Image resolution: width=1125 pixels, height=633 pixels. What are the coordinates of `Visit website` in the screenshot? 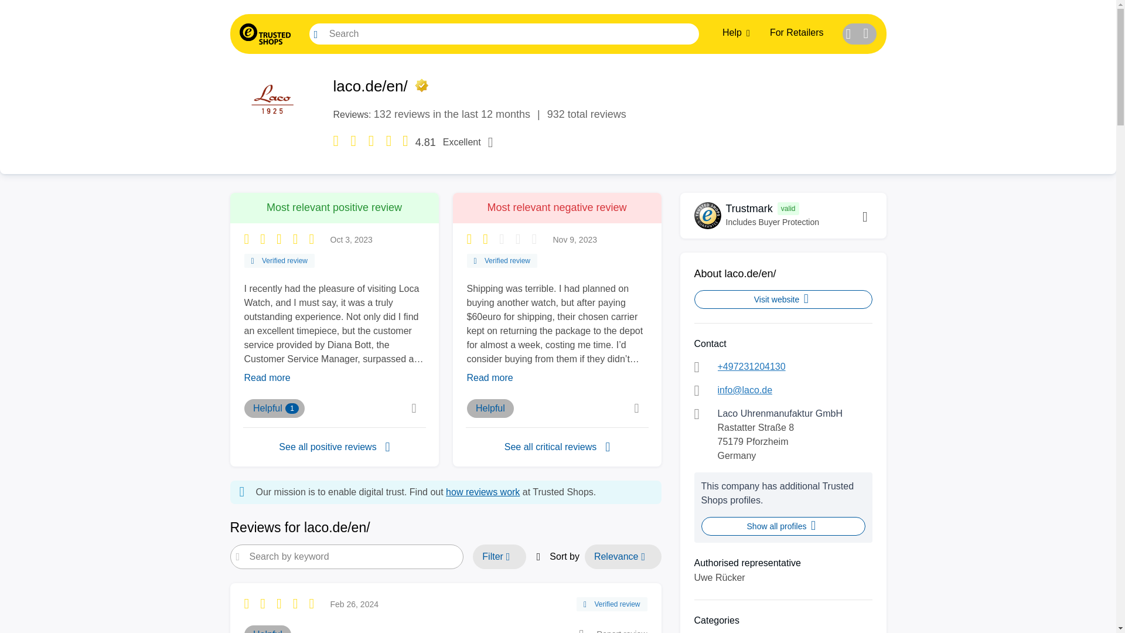 It's located at (558, 33).